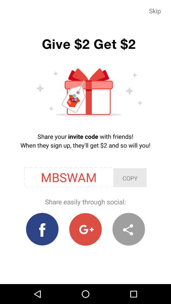  What do you see at coordinates (129, 229) in the screenshot?
I see `select item at the bottom right corner` at bounding box center [129, 229].